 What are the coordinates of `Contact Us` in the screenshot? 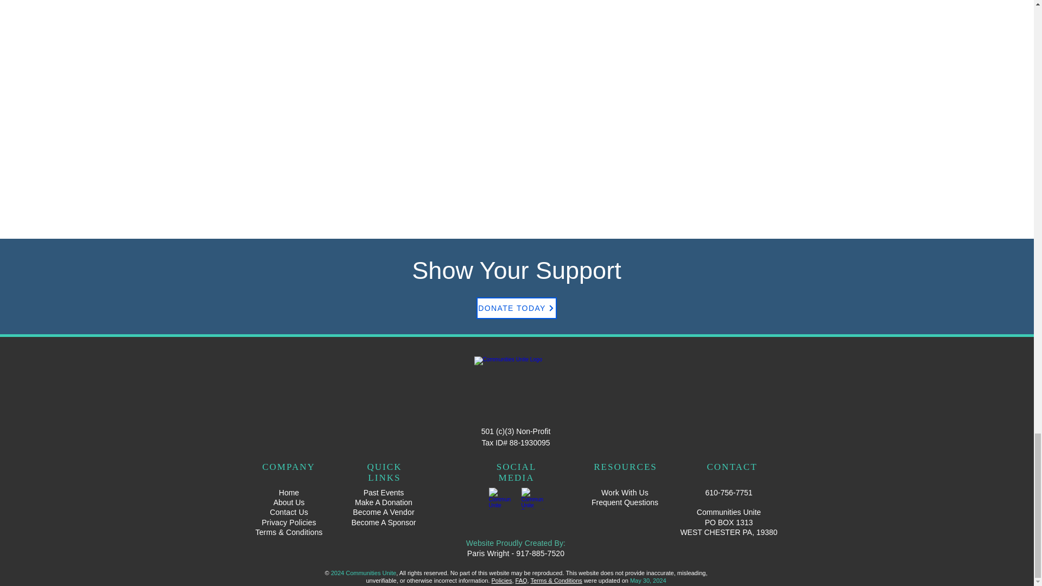 It's located at (289, 512).